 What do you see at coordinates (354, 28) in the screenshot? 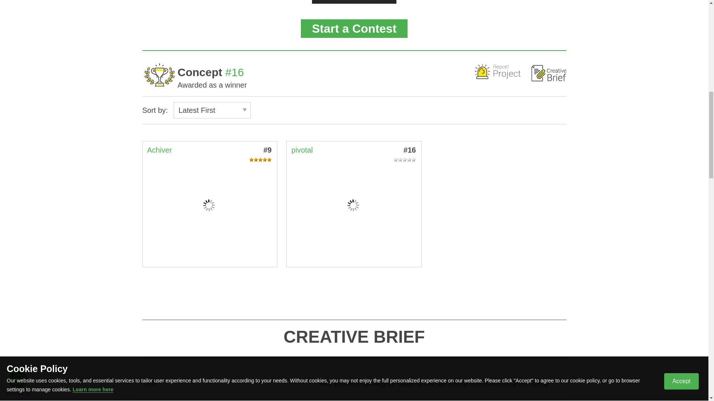
I see `Start a Contest` at bounding box center [354, 28].